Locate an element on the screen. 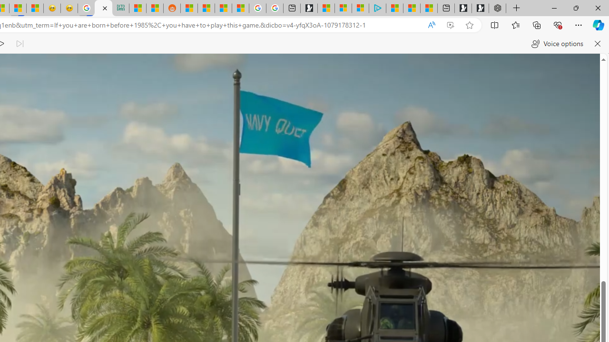 The height and width of the screenshot is (342, 609). R******* | Trusted Community Engagement and Contributions is located at coordinates (189, 9).